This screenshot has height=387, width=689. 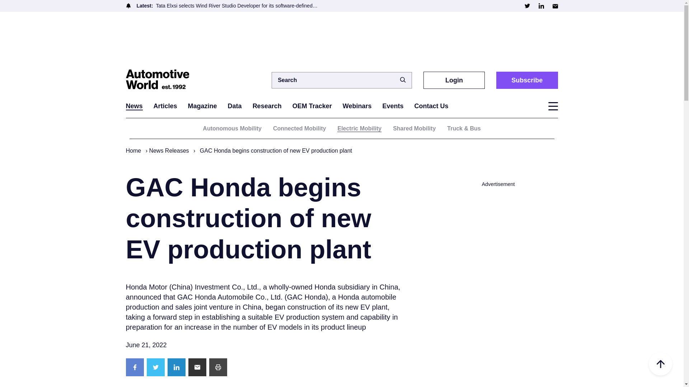 I want to click on Login, so click(x=454, y=80).